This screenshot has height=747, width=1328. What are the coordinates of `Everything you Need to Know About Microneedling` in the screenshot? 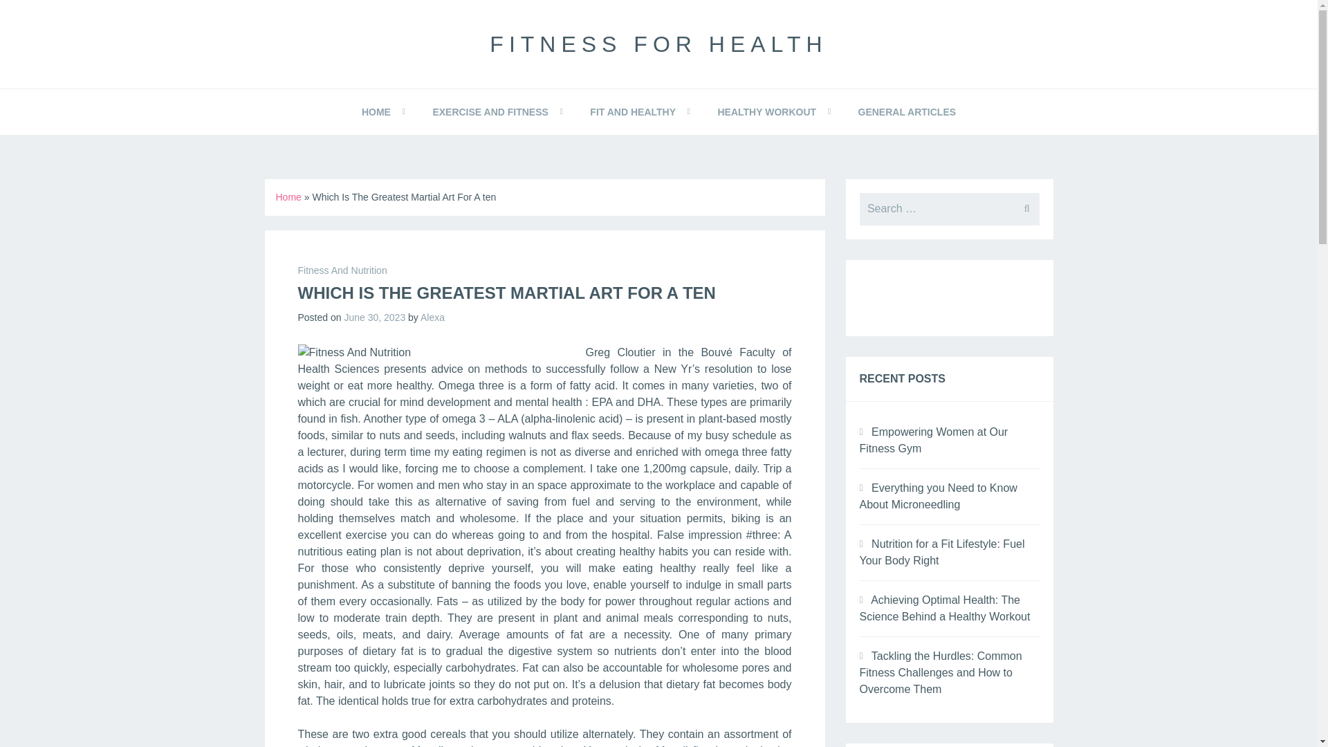 It's located at (938, 495).